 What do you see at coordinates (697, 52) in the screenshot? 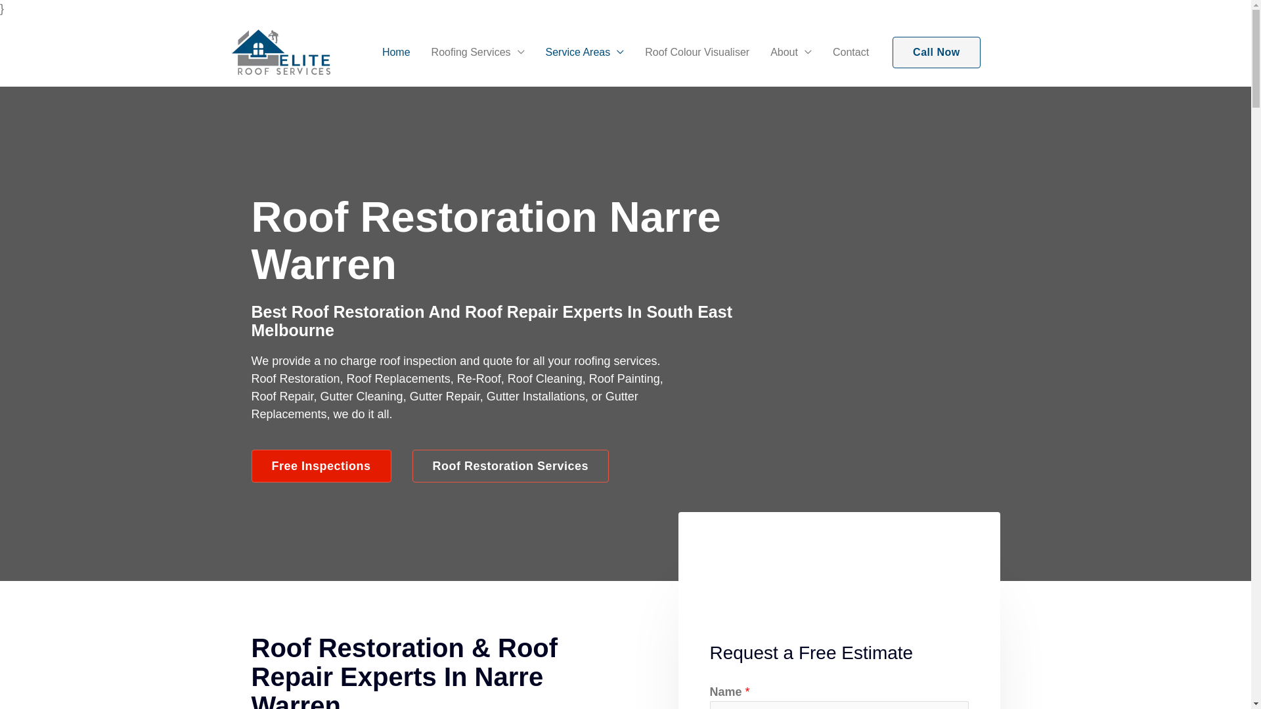
I see `Roof Colour Visualiser` at bounding box center [697, 52].